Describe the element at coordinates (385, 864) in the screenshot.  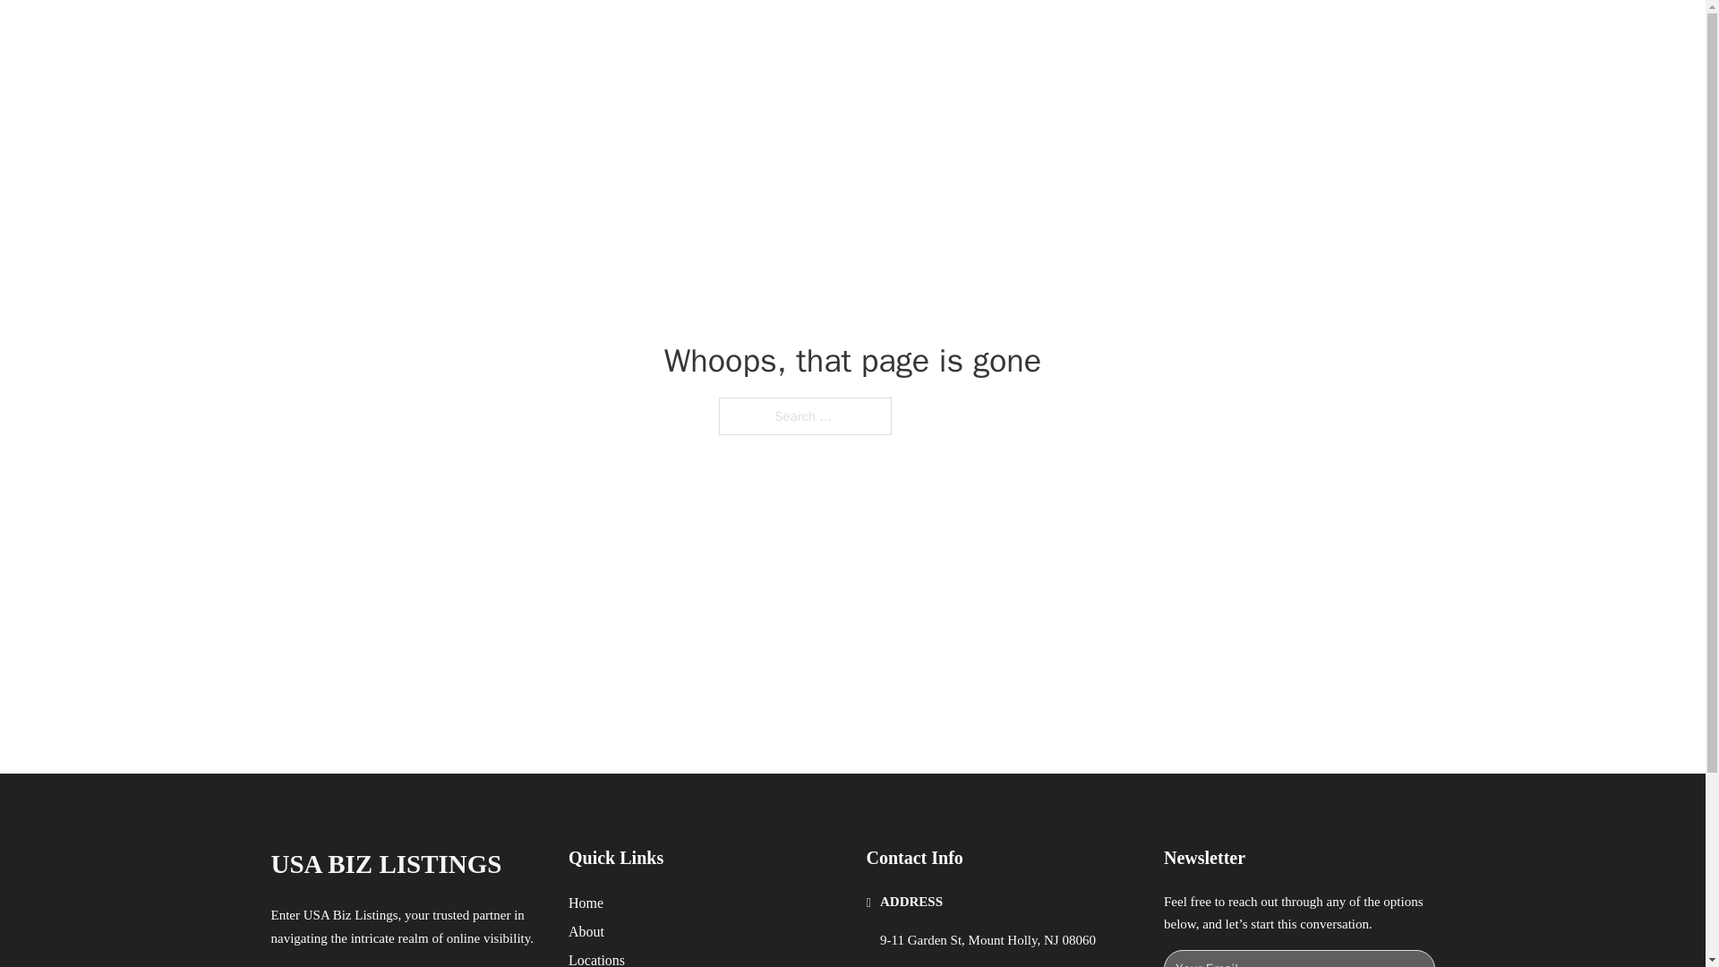
I see `USA BIZ LISTINGS` at that location.